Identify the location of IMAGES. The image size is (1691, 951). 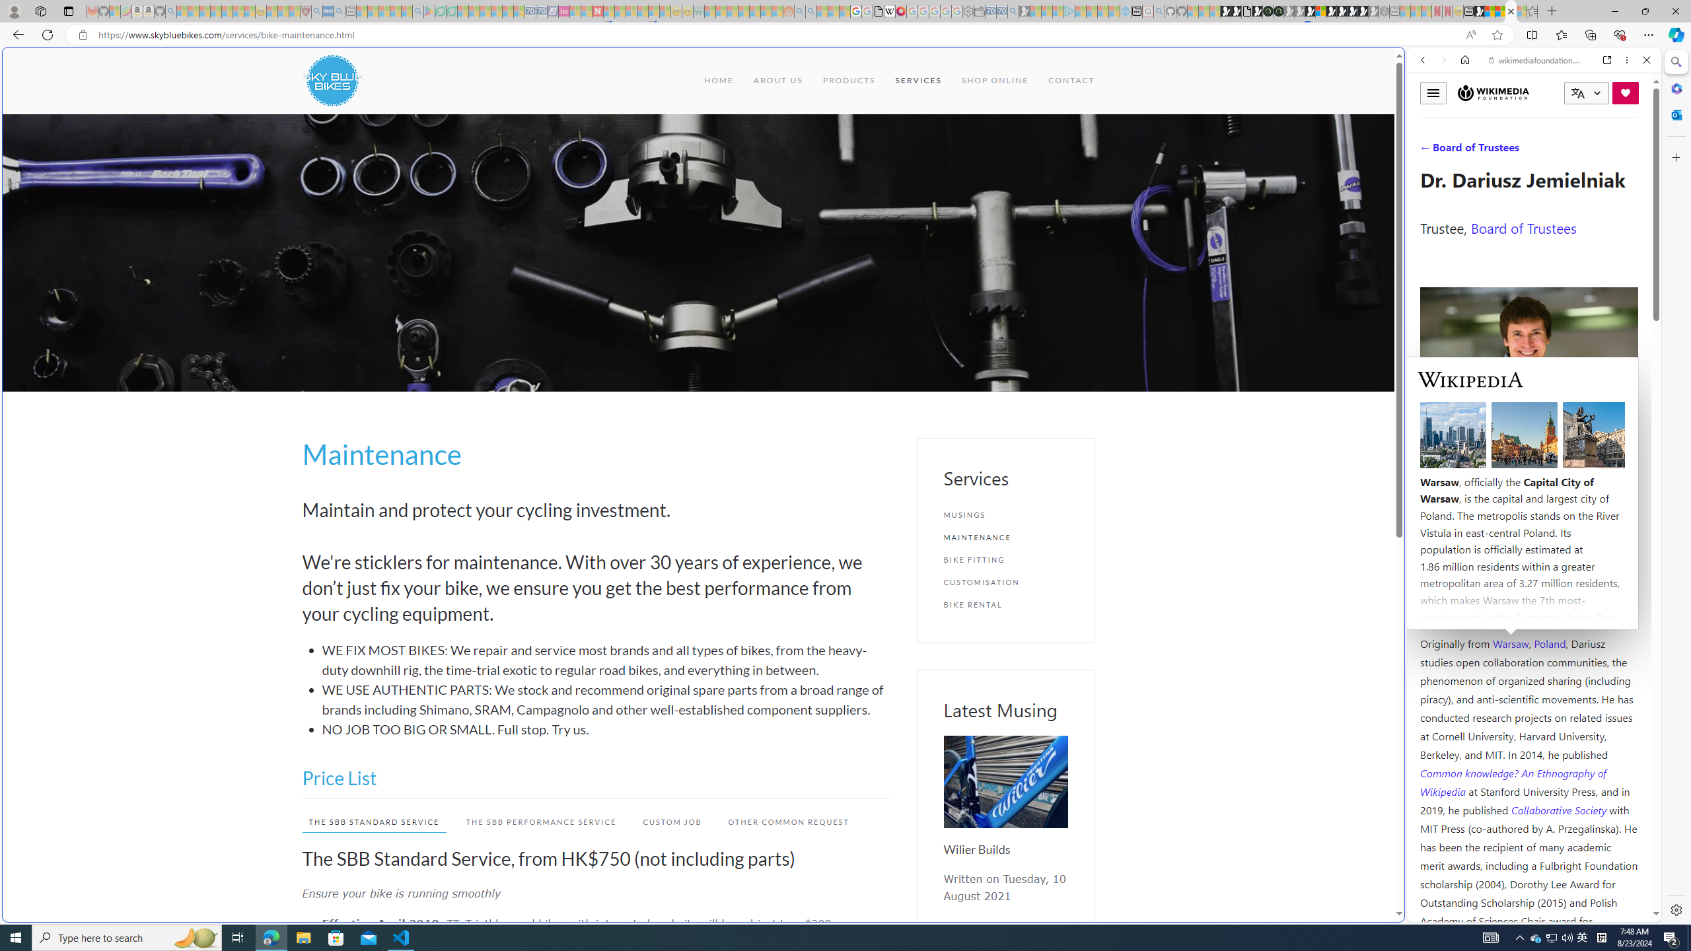
(1466, 151).